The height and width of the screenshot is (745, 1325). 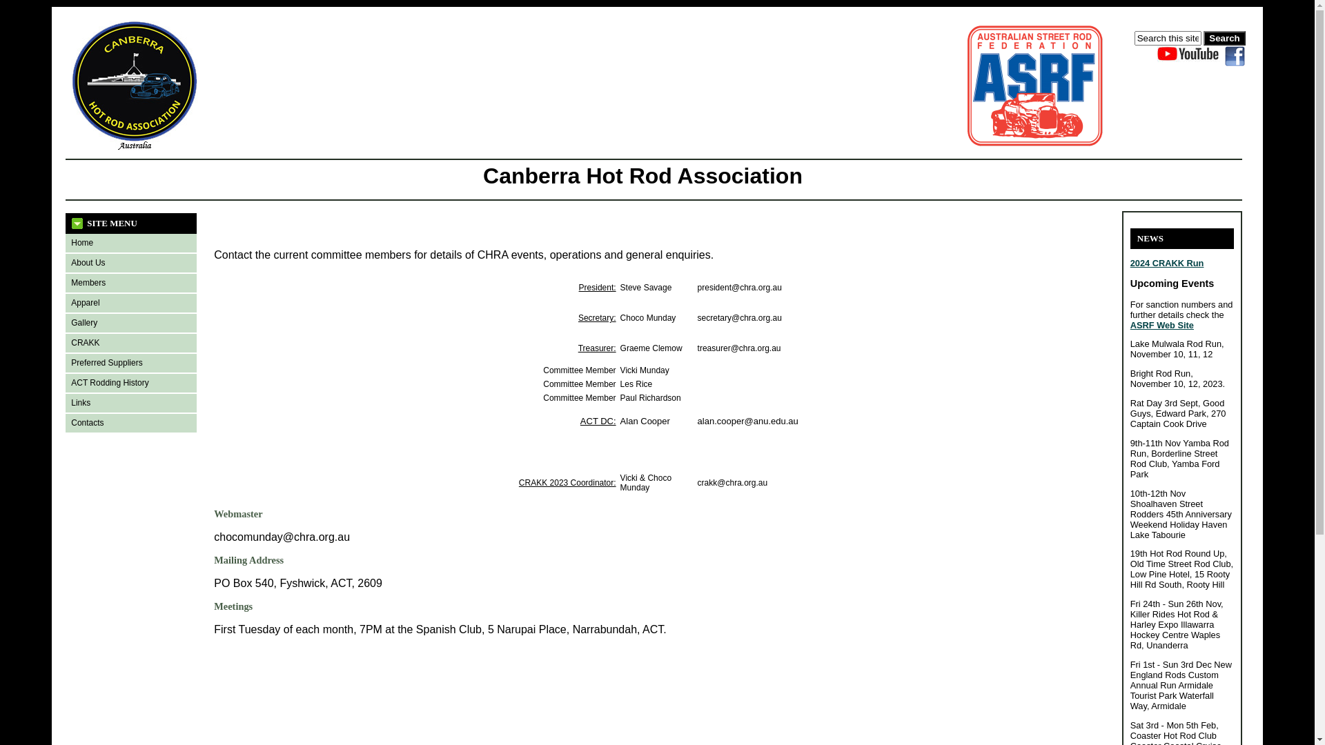 I want to click on Contacts, so click(x=131, y=424).